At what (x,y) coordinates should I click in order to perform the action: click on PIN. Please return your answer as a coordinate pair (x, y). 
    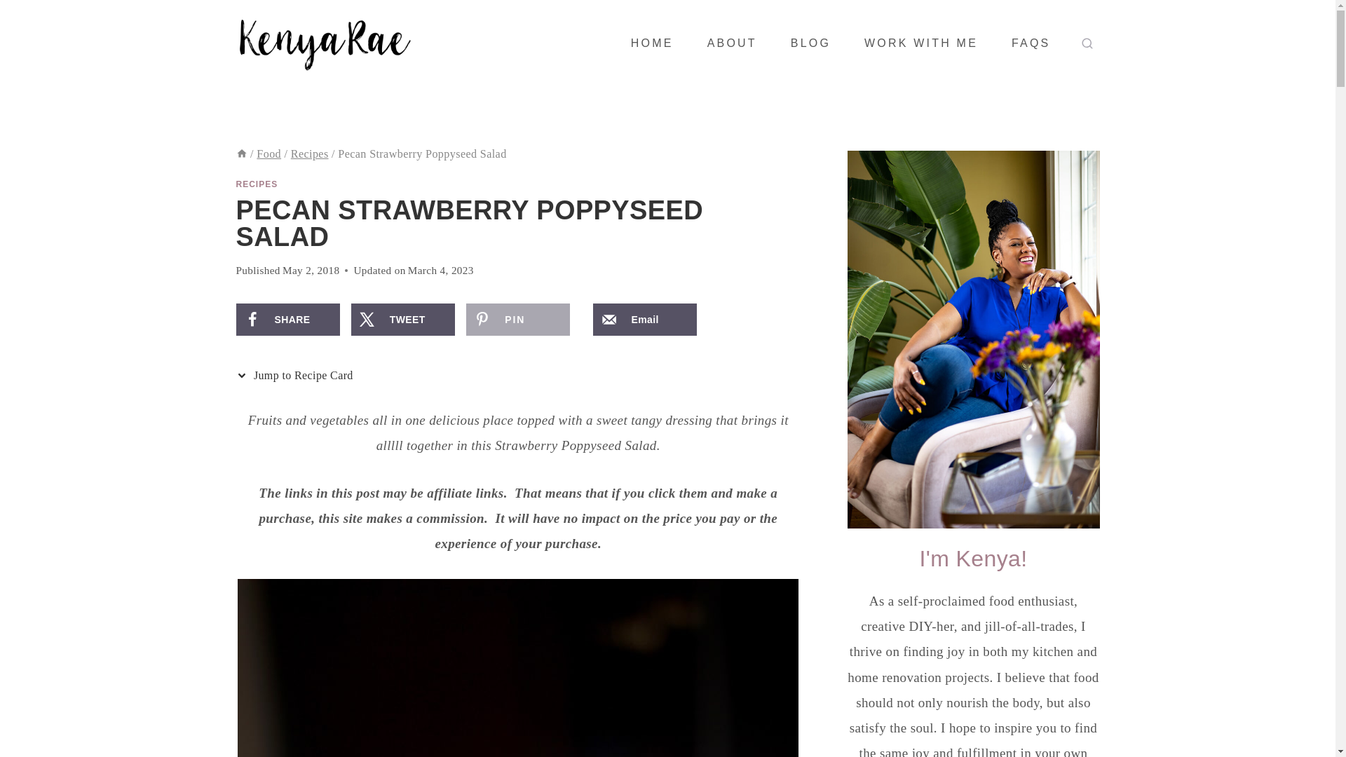
    Looking at the image, I should click on (517, 320).